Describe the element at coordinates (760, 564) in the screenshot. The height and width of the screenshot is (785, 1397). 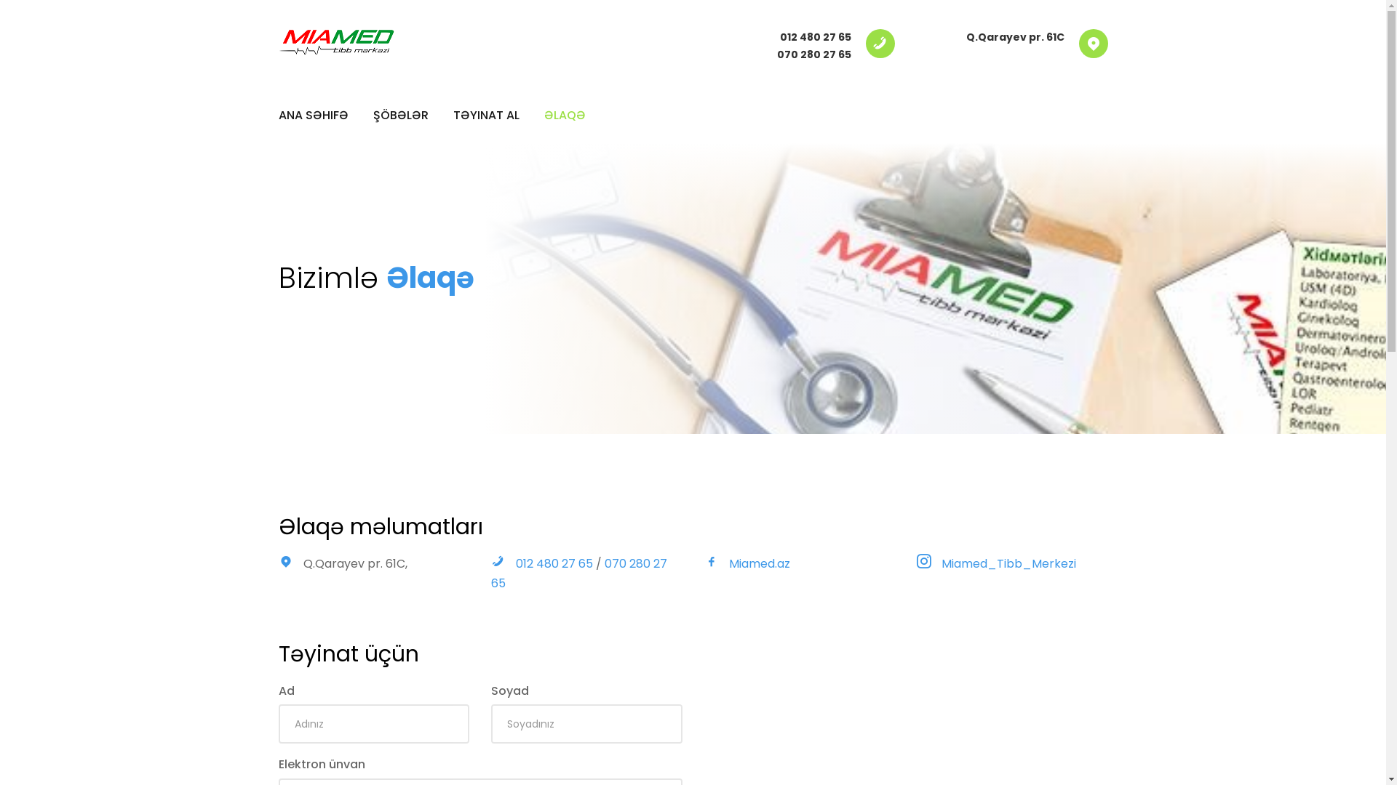
I see `Miamed.az` at that location.